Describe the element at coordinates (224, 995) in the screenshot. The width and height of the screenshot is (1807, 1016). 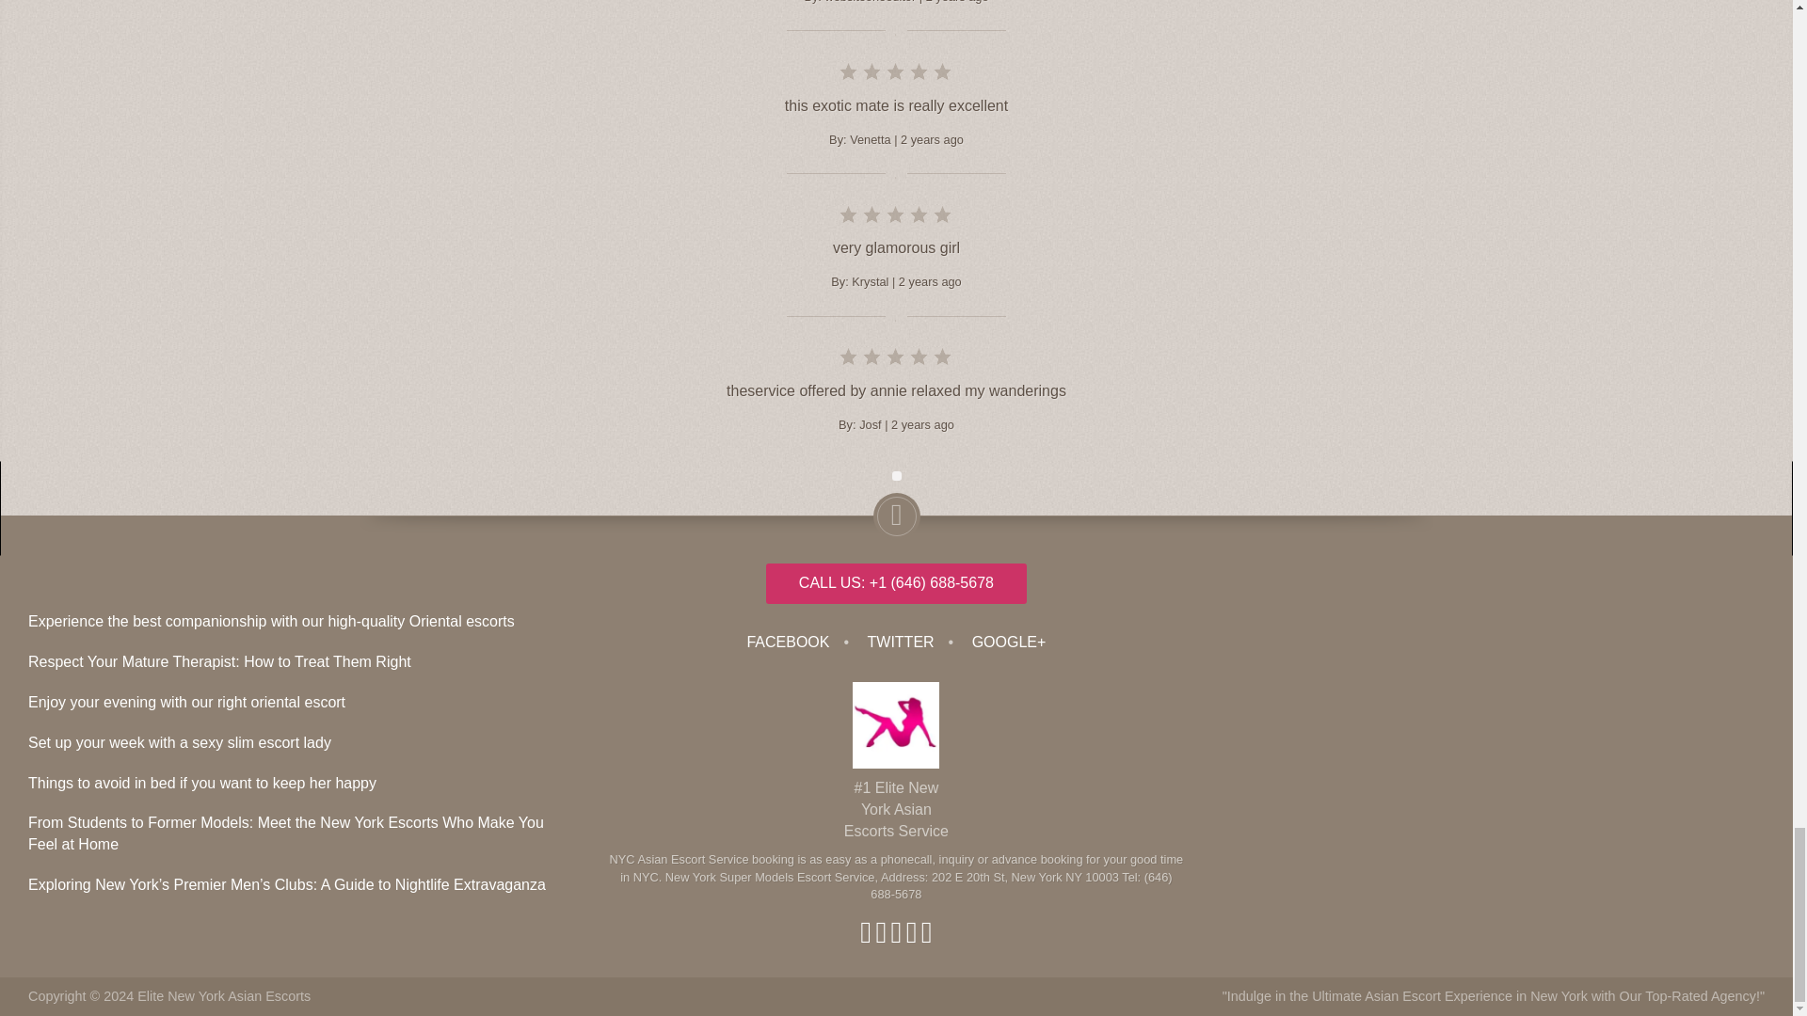
I see `Elite New York Asian Escorts` at that location.